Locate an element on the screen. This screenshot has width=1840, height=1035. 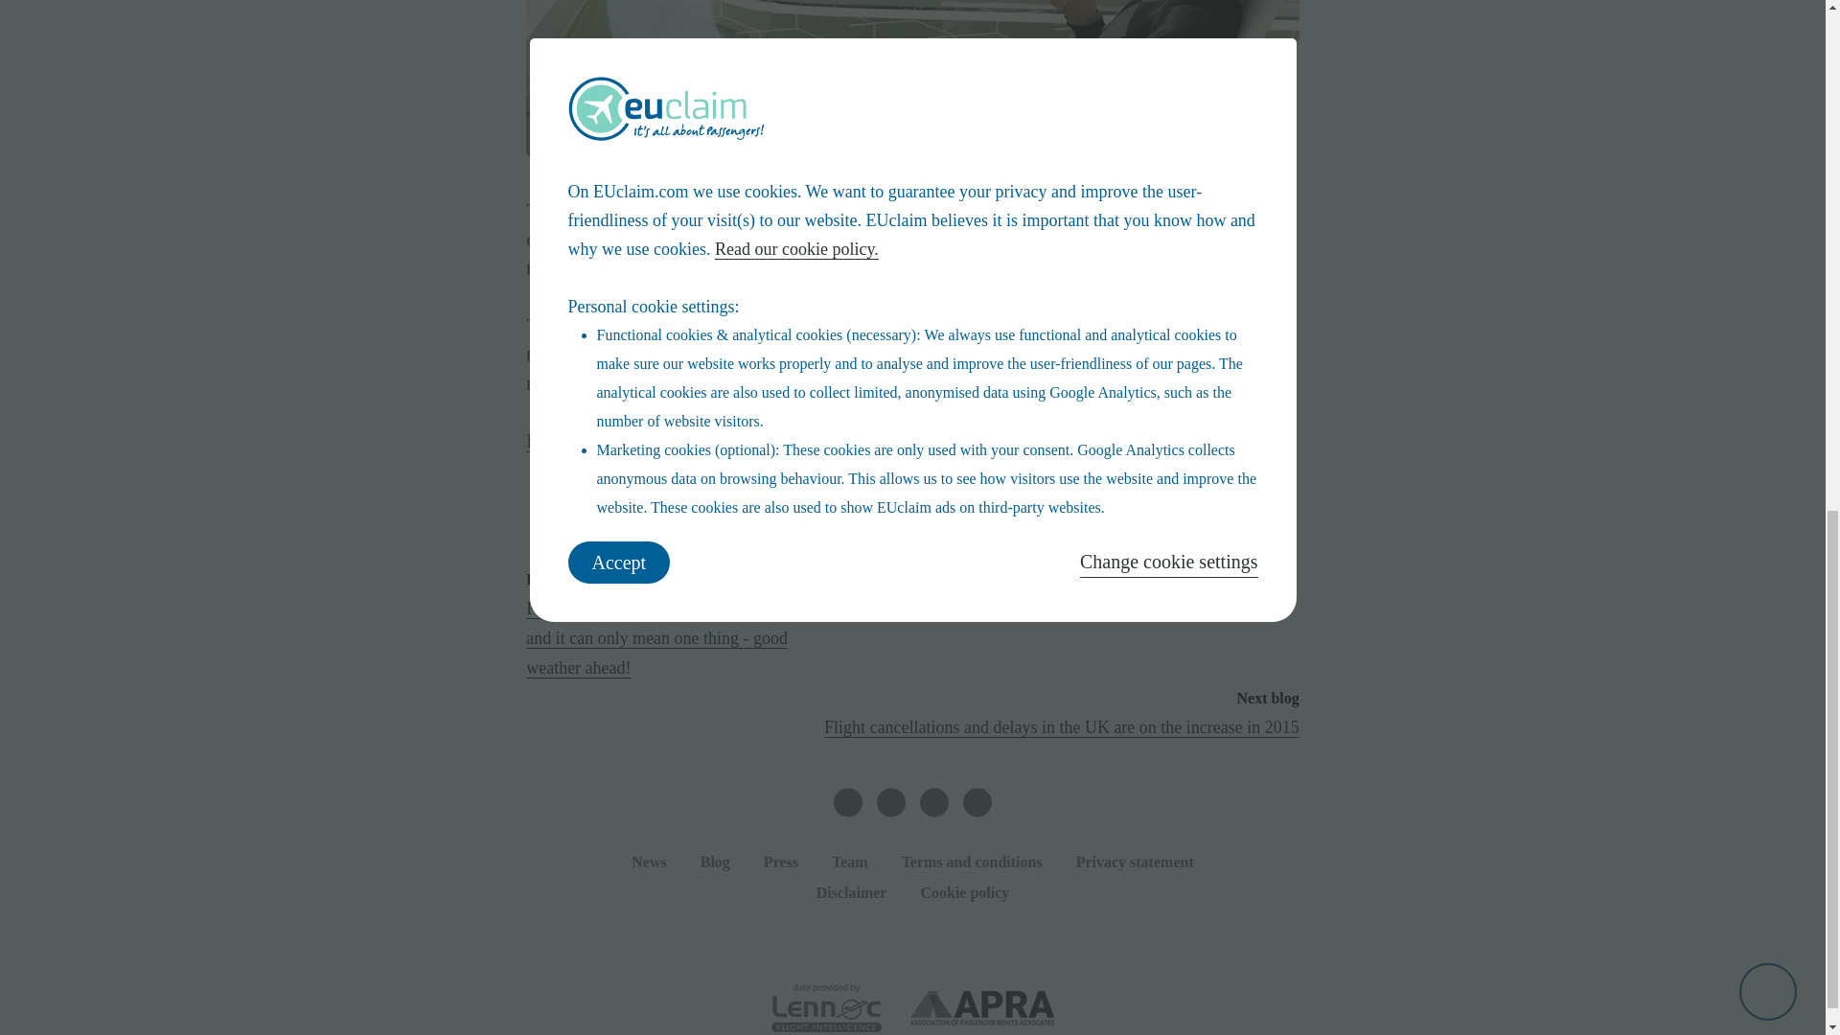
Terms and conditions is located at coordinates (972, 862).